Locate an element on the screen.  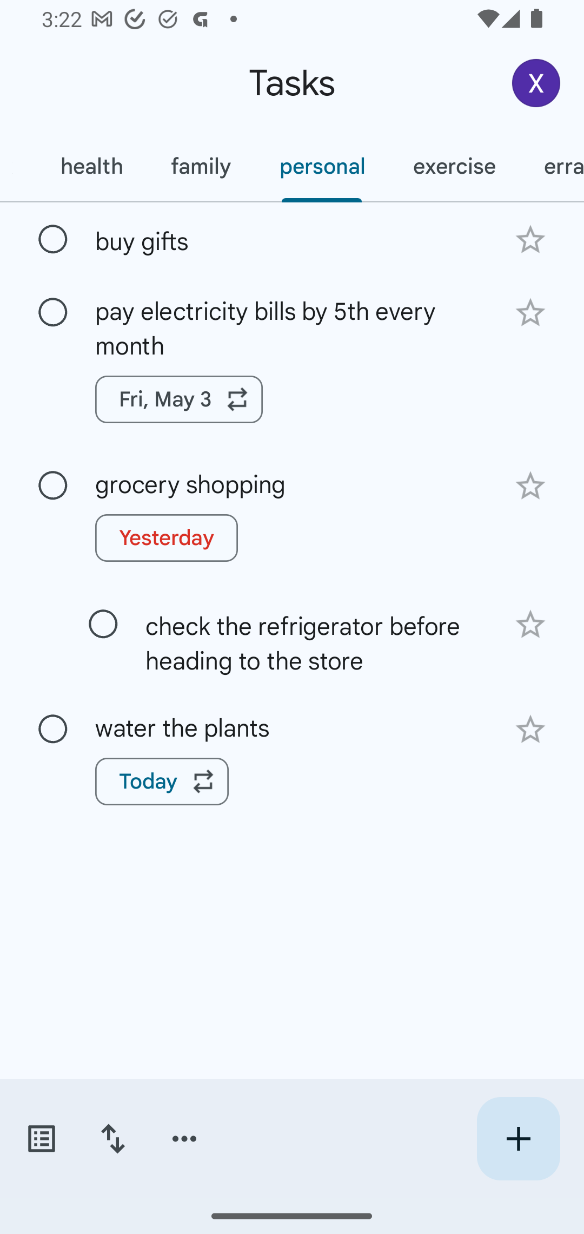
errands is located at coordinates (552, 166).